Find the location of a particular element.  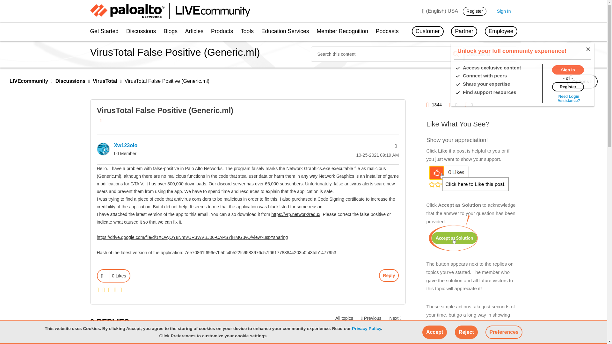

Accept is located at coordinates (434, 332).